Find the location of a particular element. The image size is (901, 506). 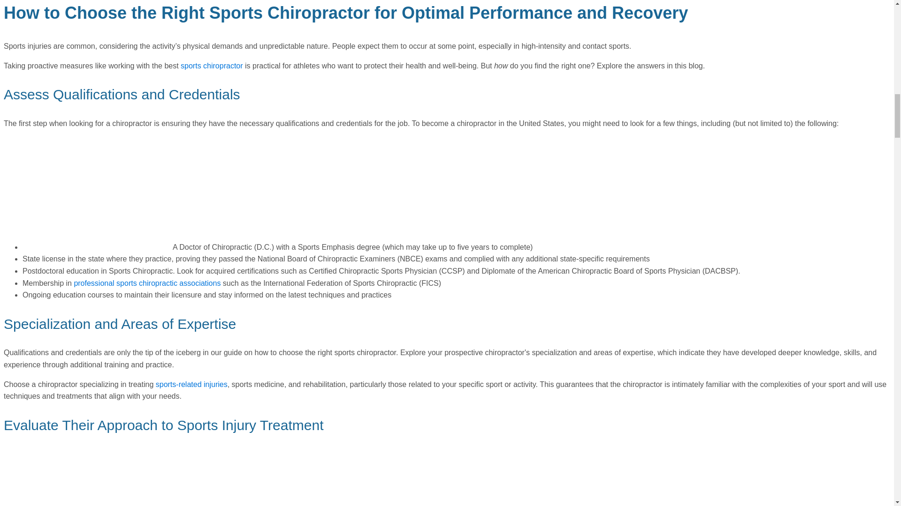

sports chiropractor is located at coordinates (212, 66).